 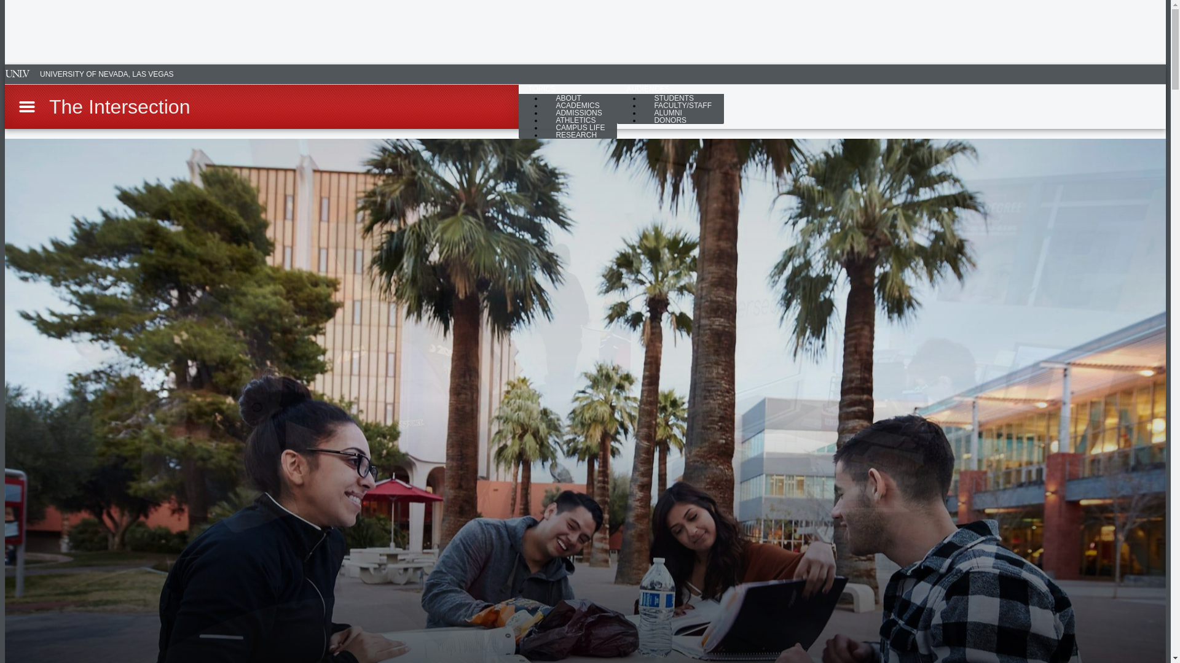 What do you see at coordinates (578, 112) in the screenshot?
I see `ADMISSIONS` at bounding box center [578, 112].